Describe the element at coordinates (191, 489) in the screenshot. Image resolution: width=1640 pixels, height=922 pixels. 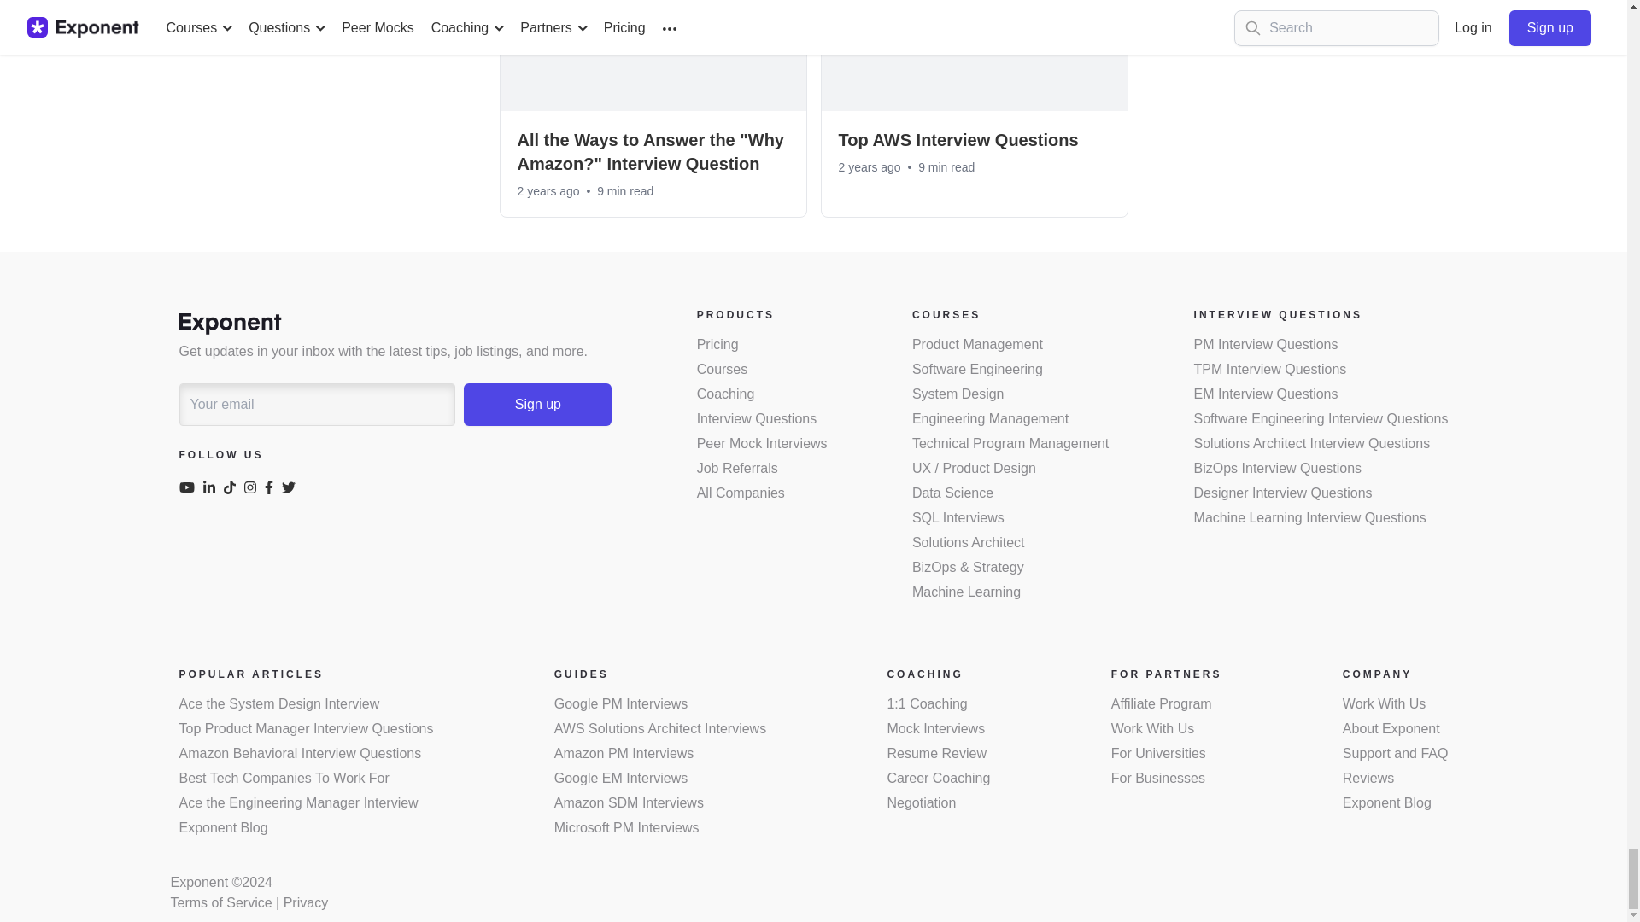
I see `Subscribe to Exponent on Youtube` at that location.